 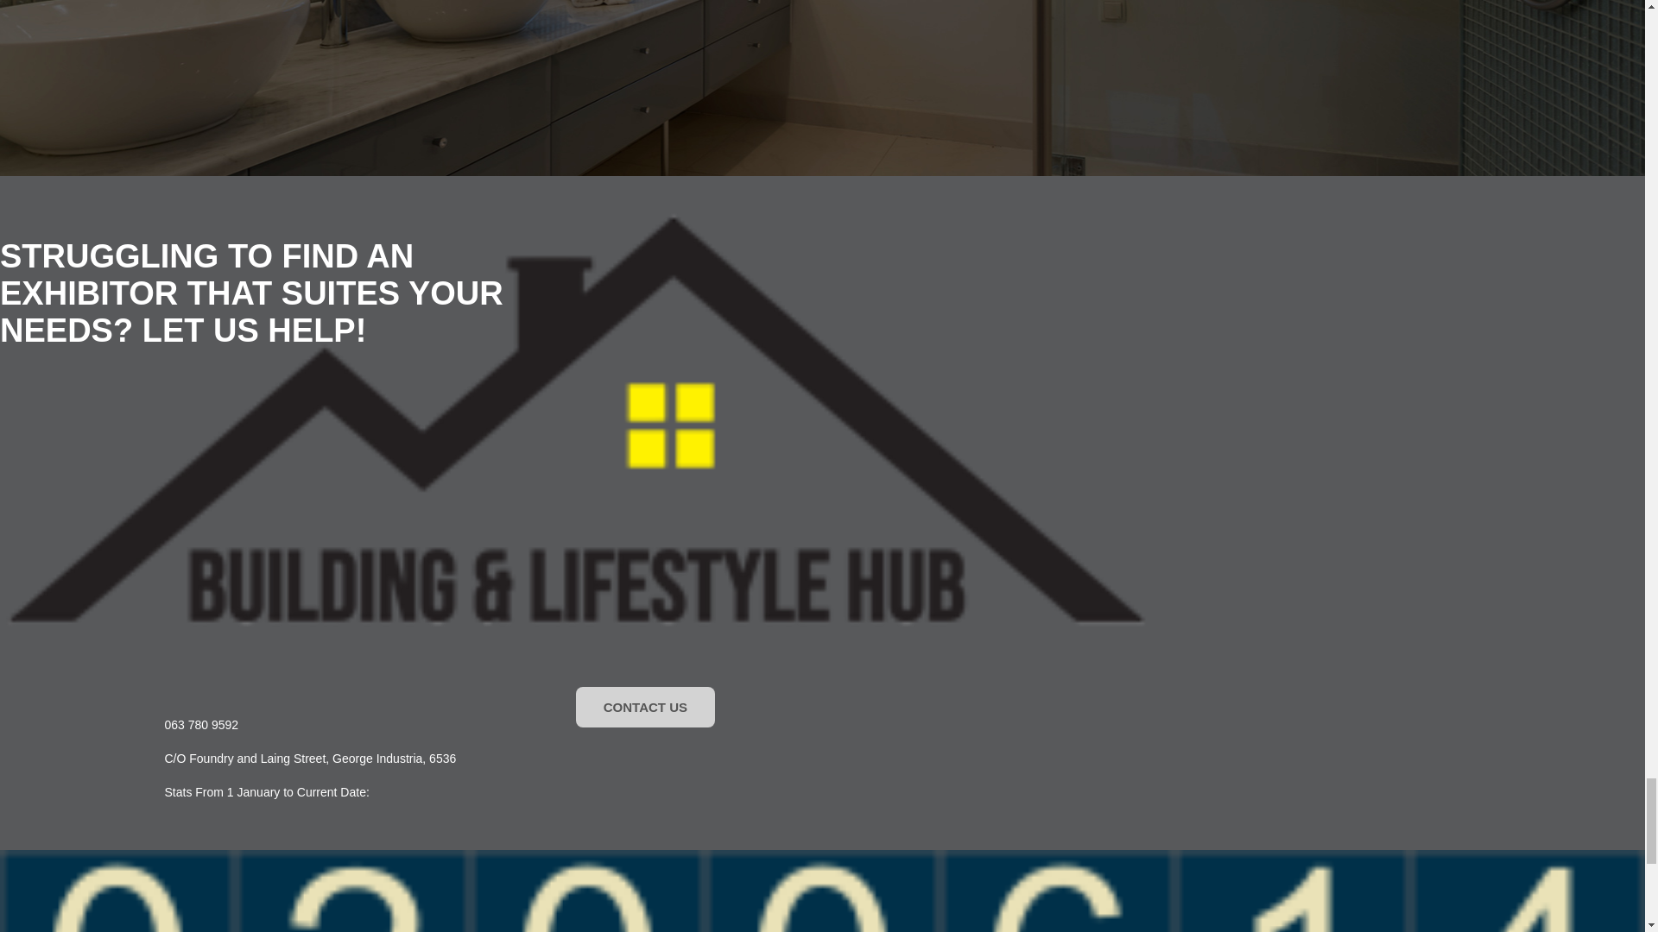 I want to click on CONTACT US, so click(x=644, y=707).